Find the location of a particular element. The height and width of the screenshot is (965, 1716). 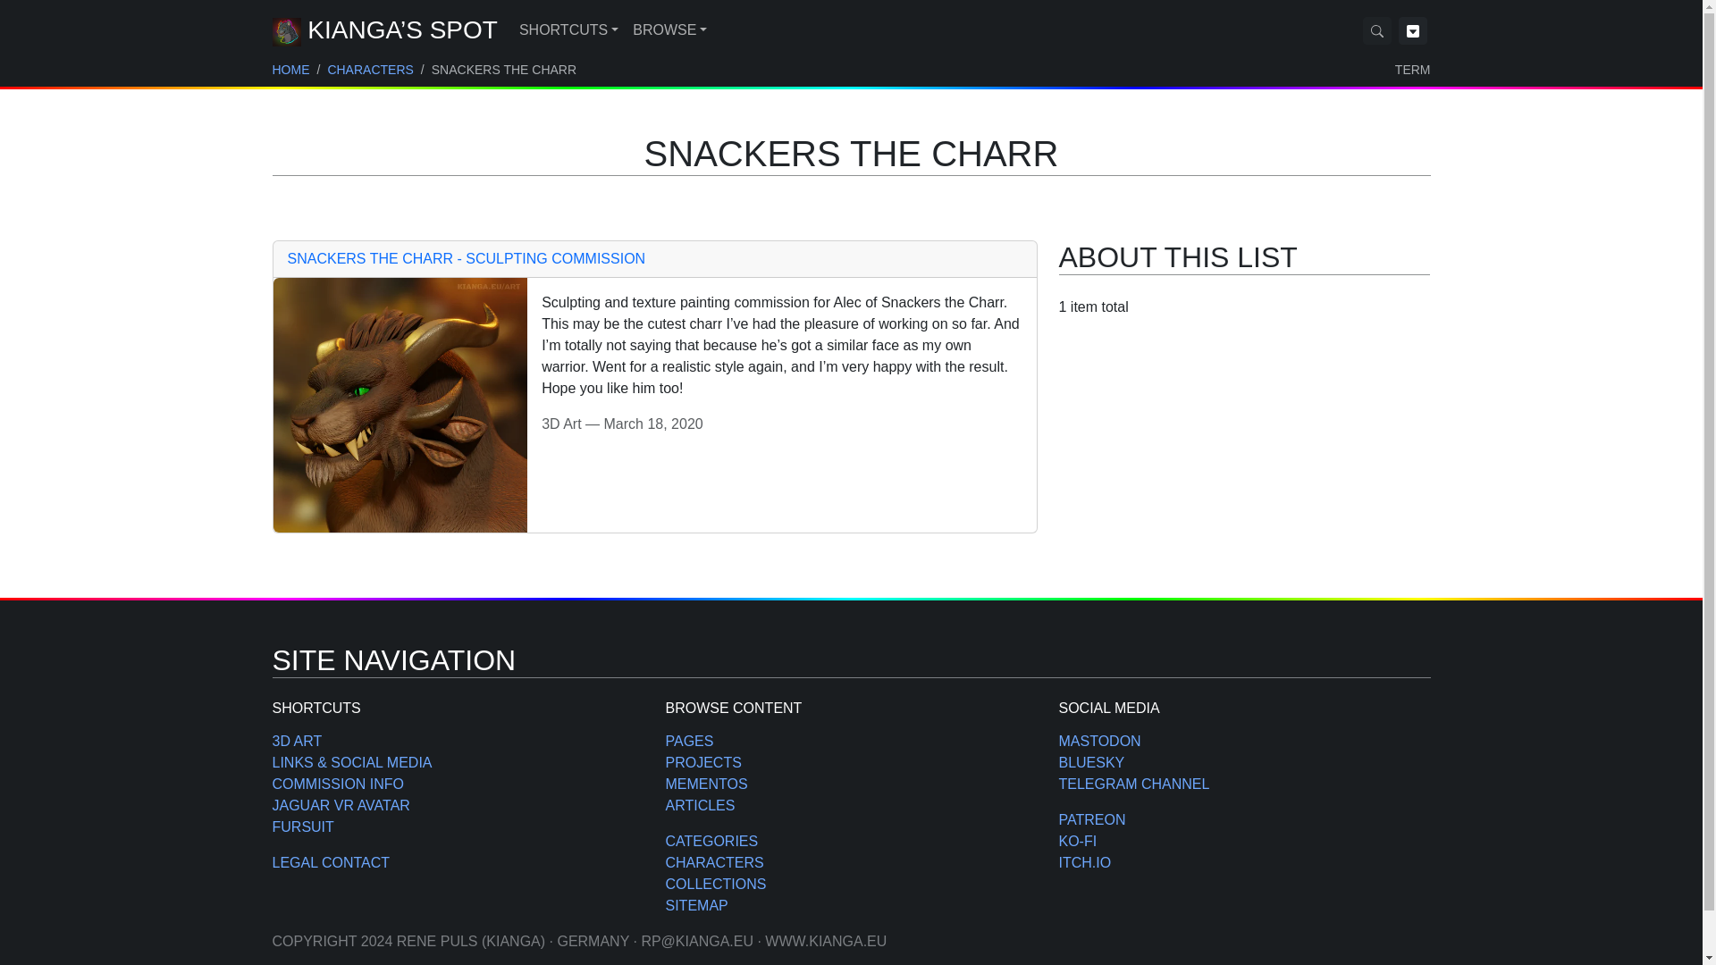

BROWSE is located at coordinates (669, 30).